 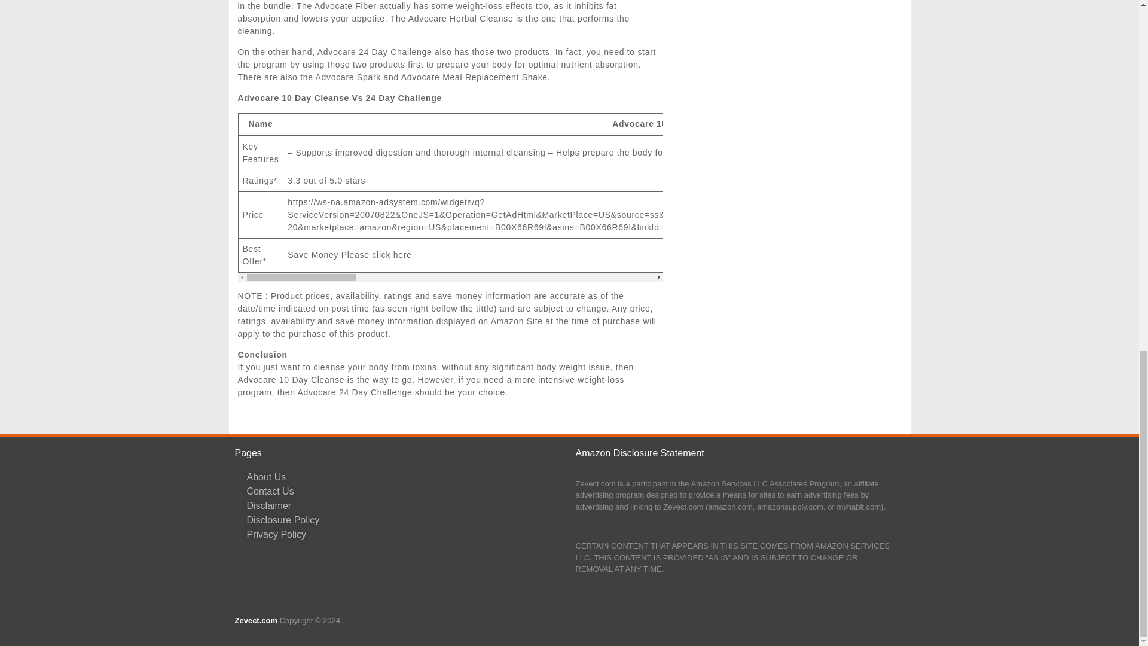 What do you see at coordinates (405, 520) in the screenshot?
I see `Disclosure Policy` at bounding box center [405, 520].